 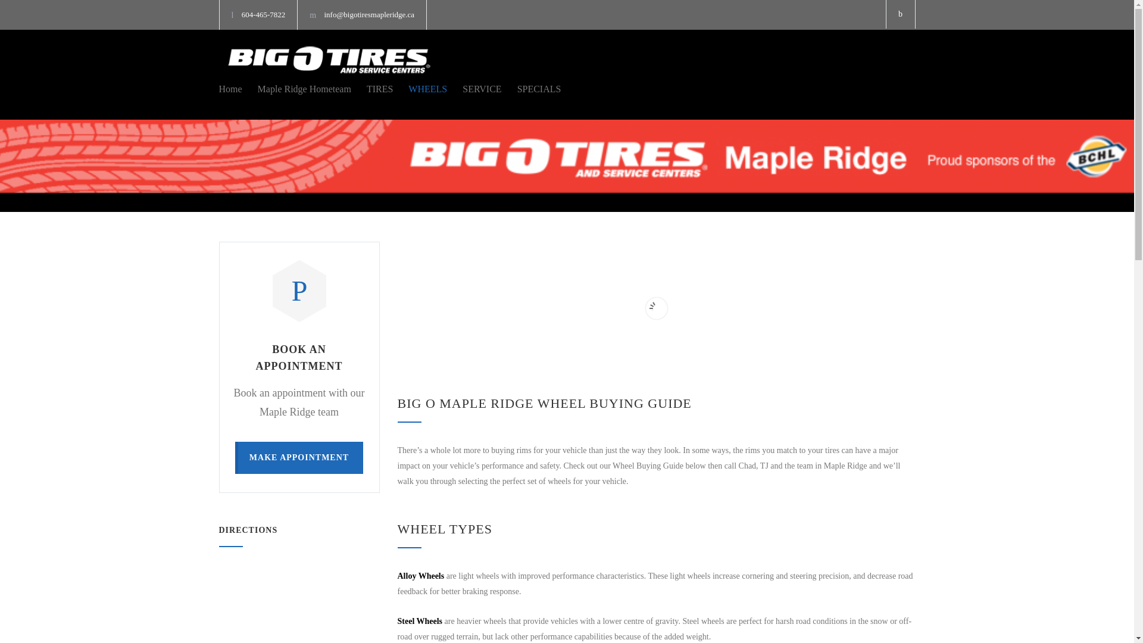 What do you see at coordinates (371, 89) in the screenshot?
I see `TIRES` at bounding box center [371, 89].